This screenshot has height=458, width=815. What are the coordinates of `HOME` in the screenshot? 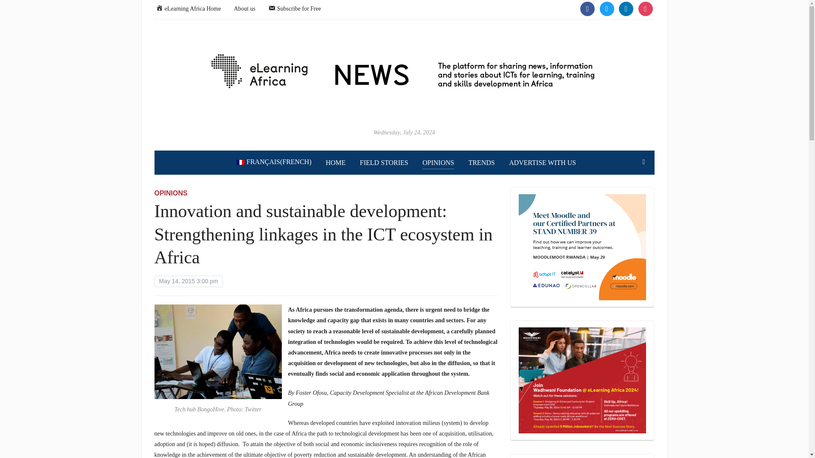 It's located at (335, 163).